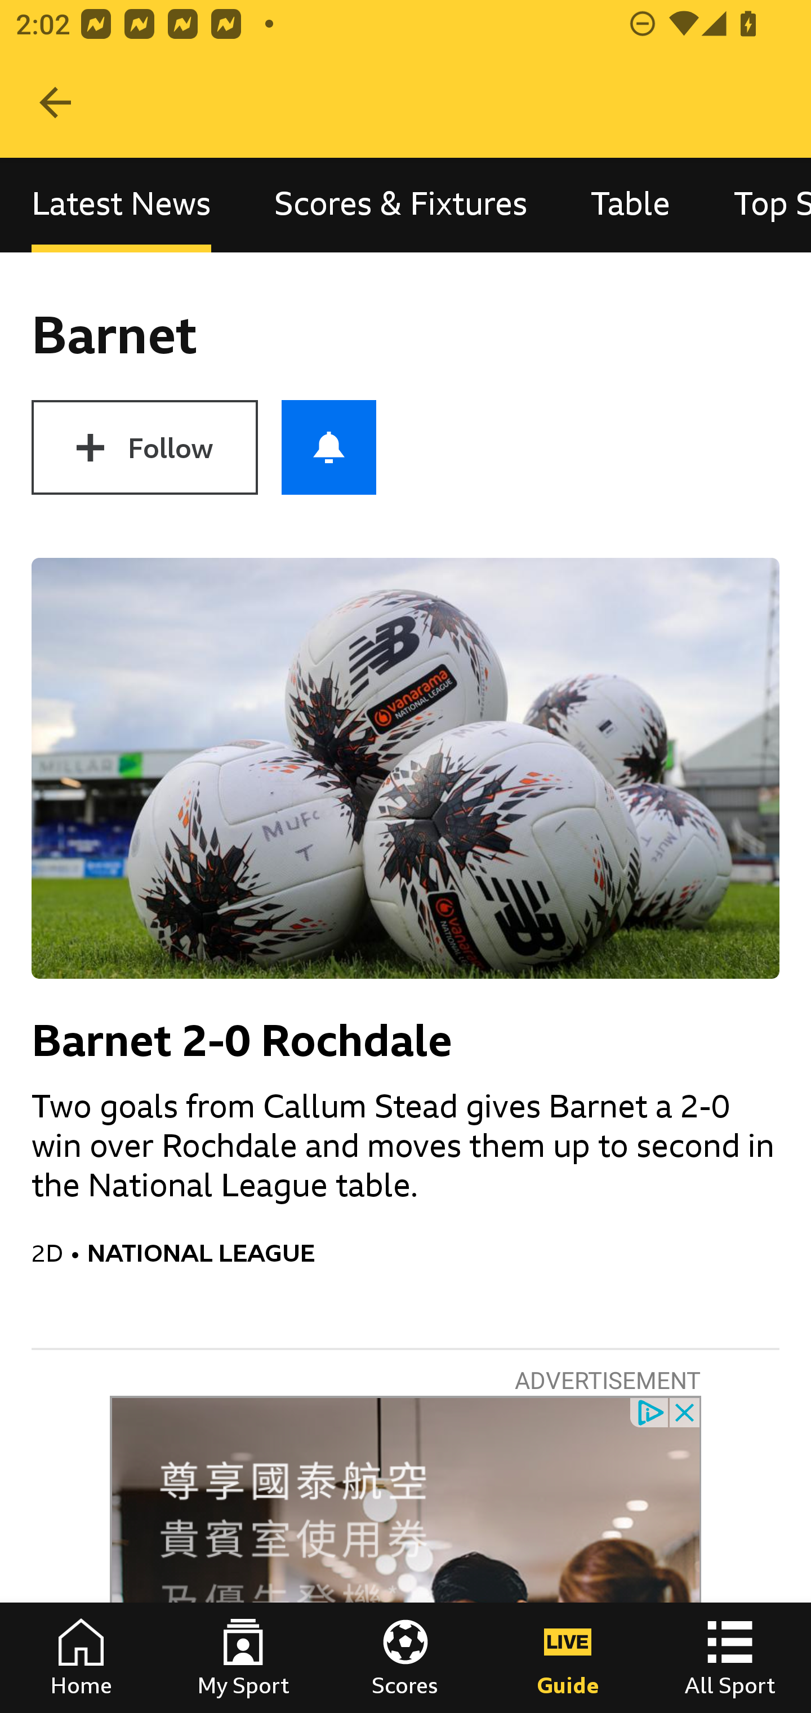 This screenshot has width=811, height=1713. Describe the element at coordinates (55, 103) in the screenshot. I see `Navigate up` at that location.